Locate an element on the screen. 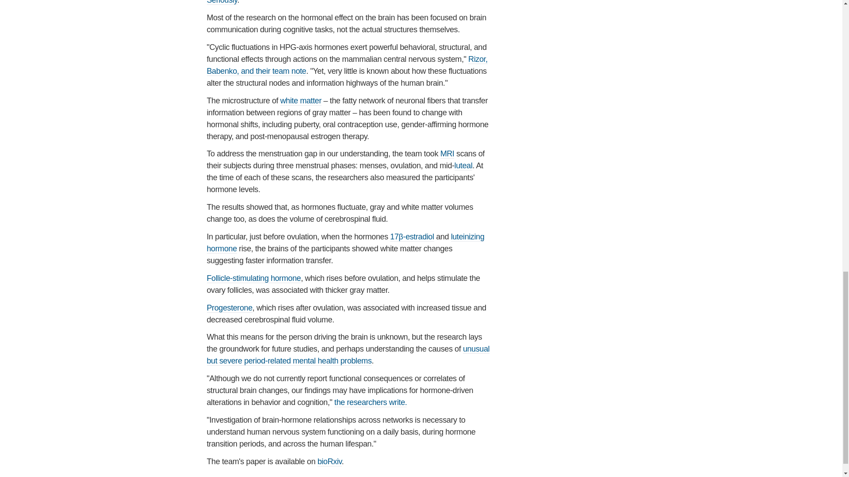  Seriously is located at coordinates (222, 2).